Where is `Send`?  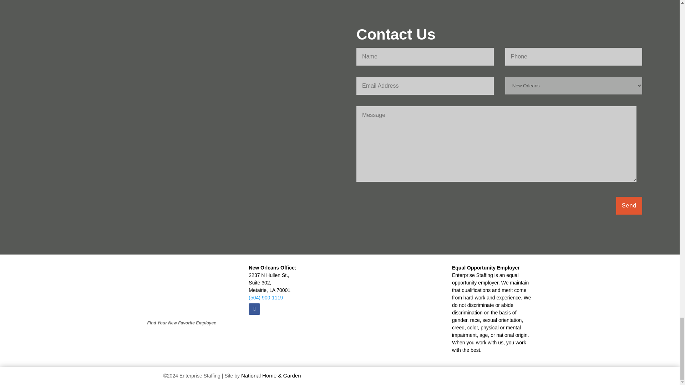
Send is located at coordinates (629, 205).